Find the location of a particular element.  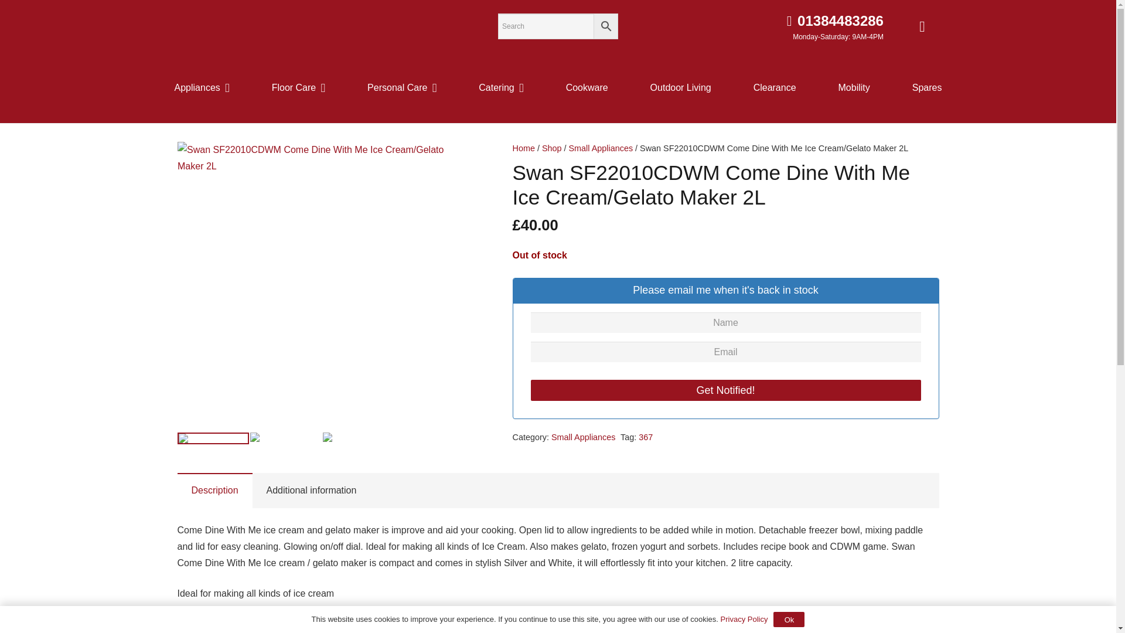

01384483286 is located at coordinates (834, 20).